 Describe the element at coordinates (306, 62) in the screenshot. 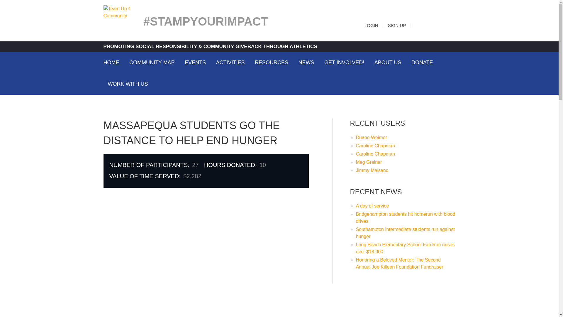

I see `NEWS` at that location.